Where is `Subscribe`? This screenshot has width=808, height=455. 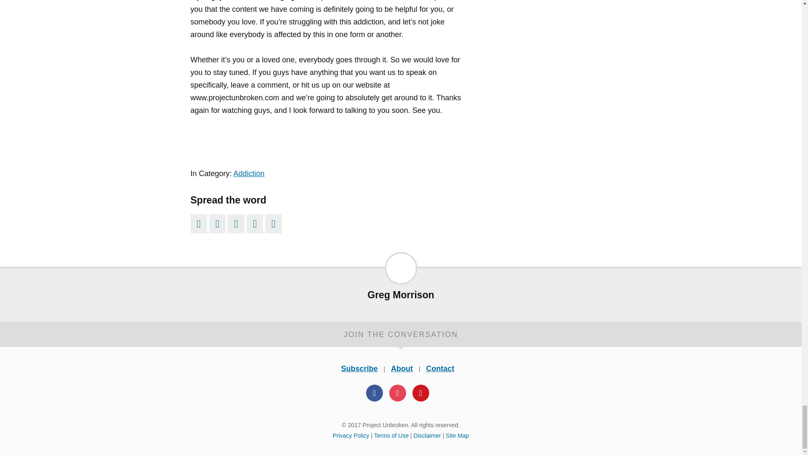
Subscribe is located at coordinates (359, 368).